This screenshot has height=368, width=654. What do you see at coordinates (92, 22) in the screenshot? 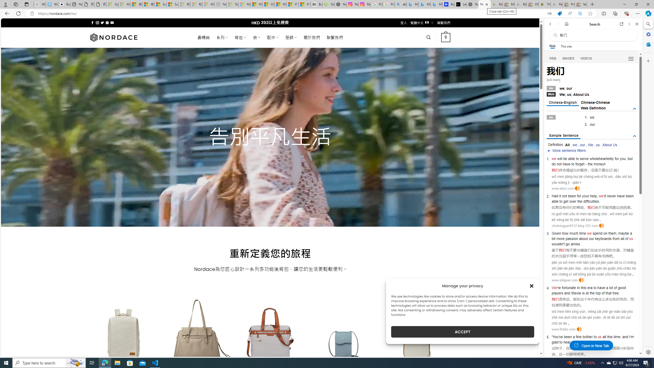
I see `Follow on Facebook` at bounding box center [92, 22].